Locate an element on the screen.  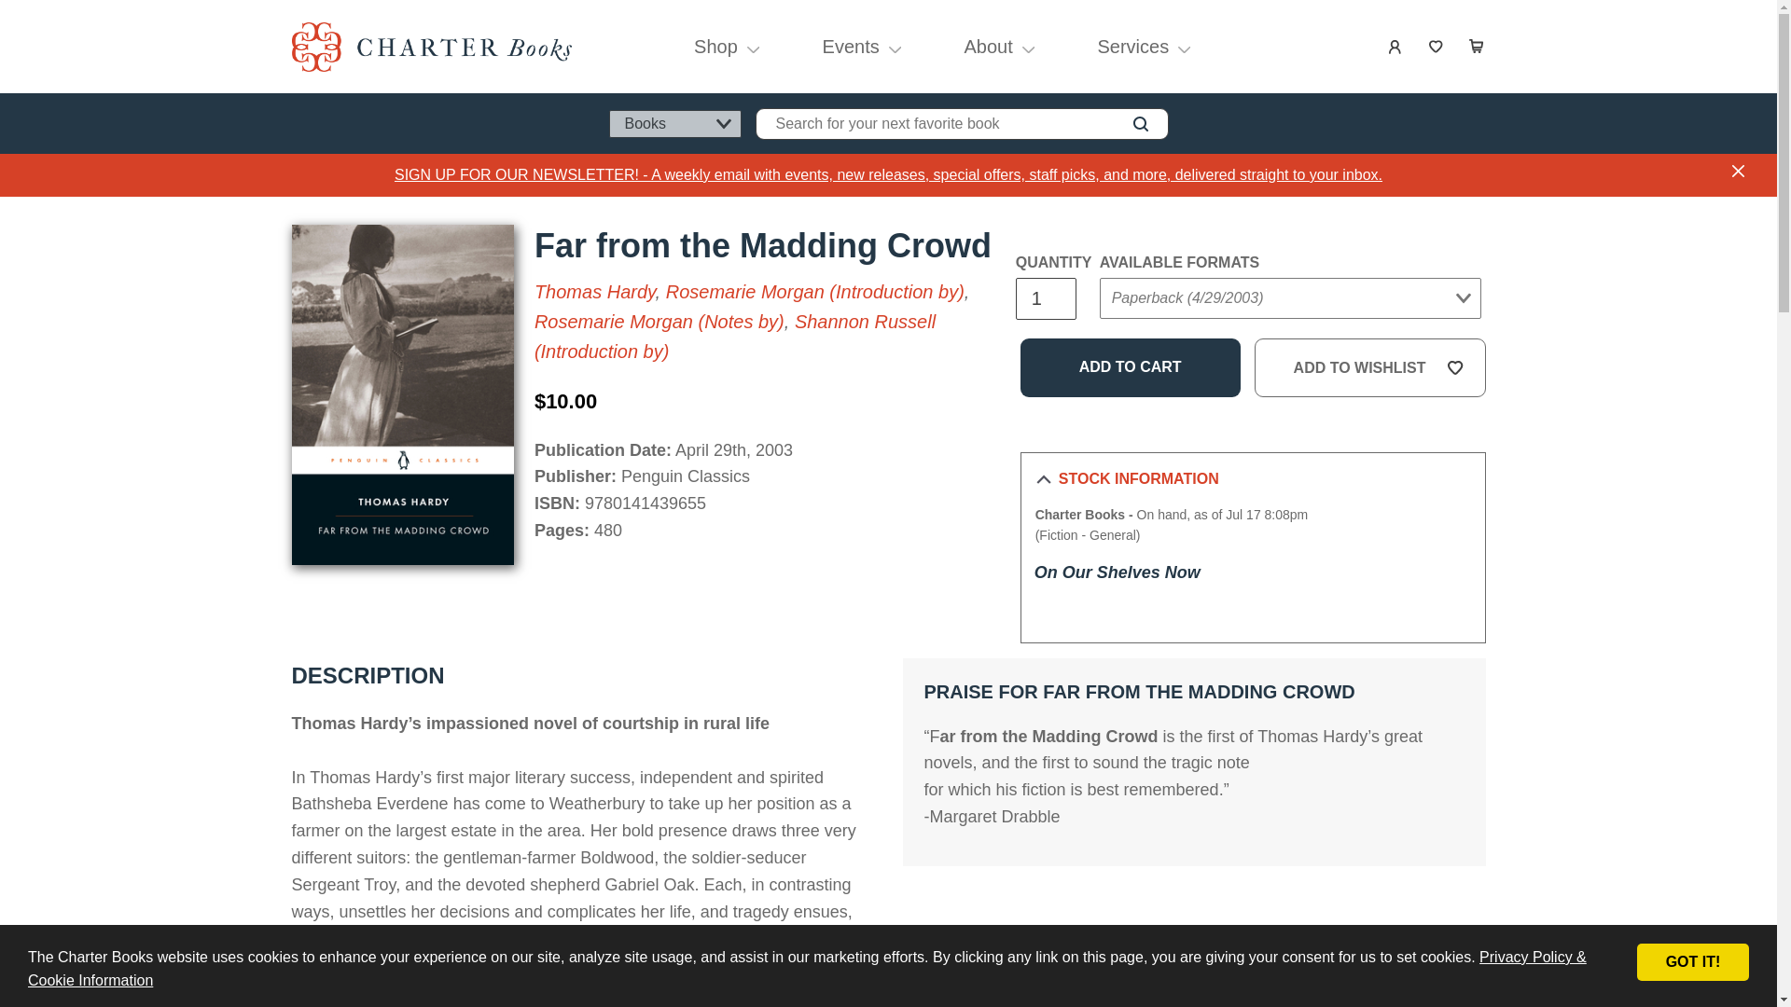
ABOUT SUB-NAVIGATION is located at coordinates (1028, 46).